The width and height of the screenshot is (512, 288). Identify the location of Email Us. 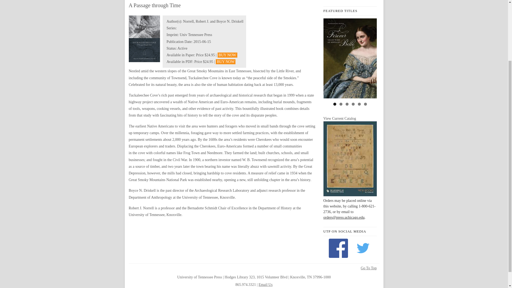
(266, 284).